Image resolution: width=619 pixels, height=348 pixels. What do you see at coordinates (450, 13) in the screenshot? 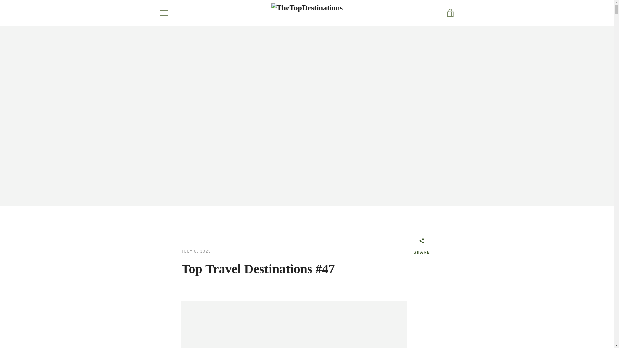
I see `VIEW CART` at bounding box center [450, 13].